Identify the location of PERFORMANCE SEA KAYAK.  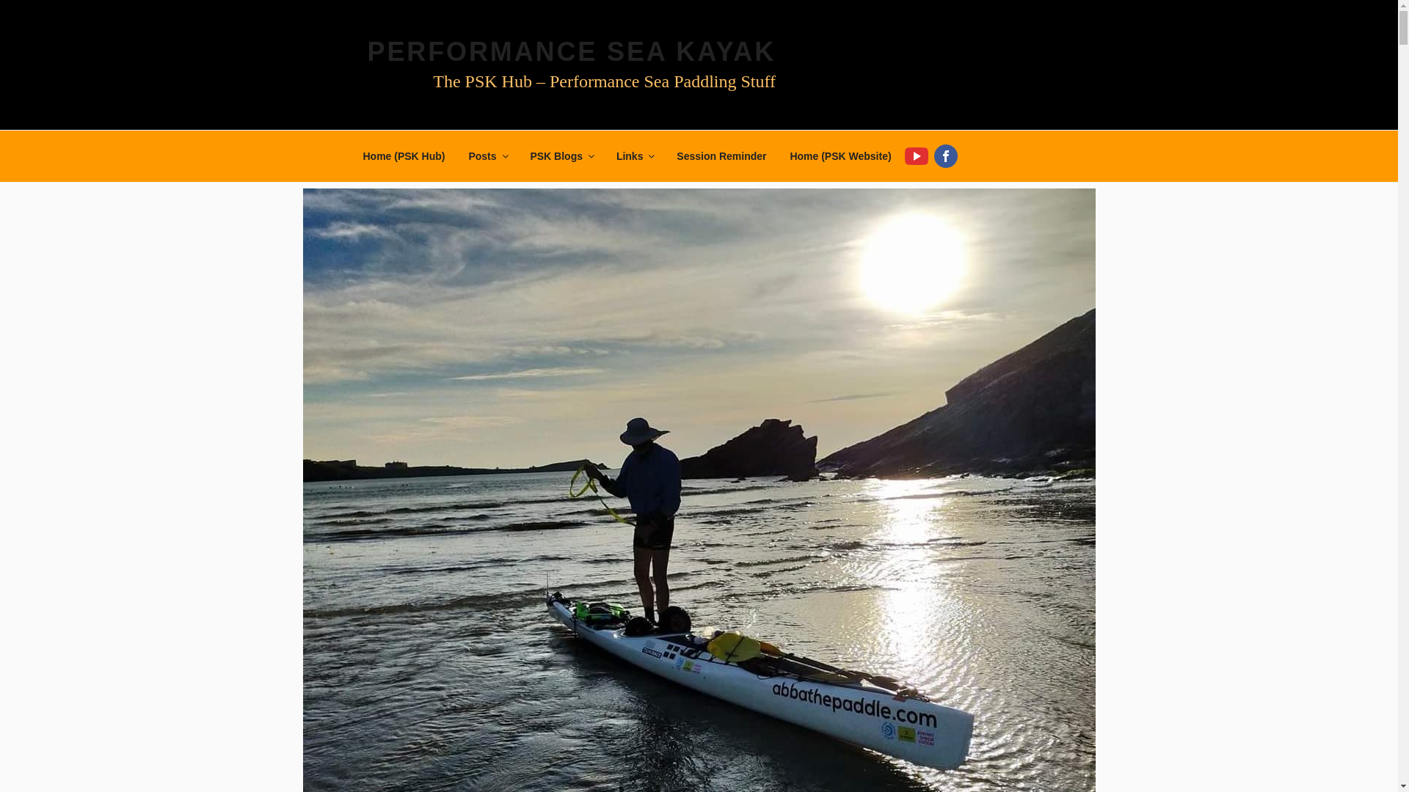
(571, 51).